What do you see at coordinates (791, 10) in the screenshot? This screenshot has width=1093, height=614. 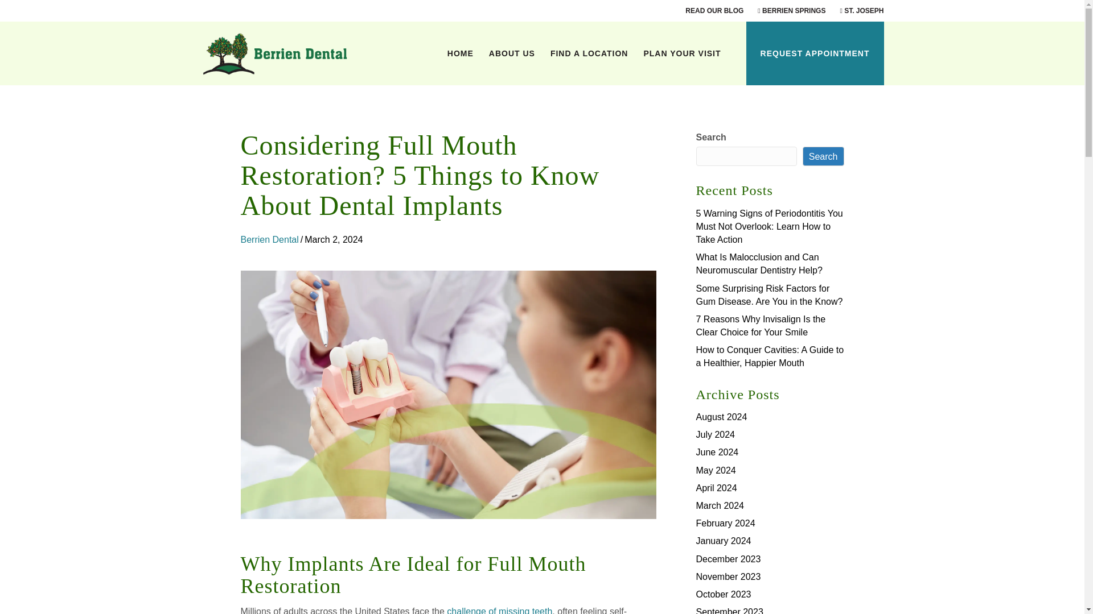 I see `BERRIEN SPRINGS` at bounding box center [791, 10].